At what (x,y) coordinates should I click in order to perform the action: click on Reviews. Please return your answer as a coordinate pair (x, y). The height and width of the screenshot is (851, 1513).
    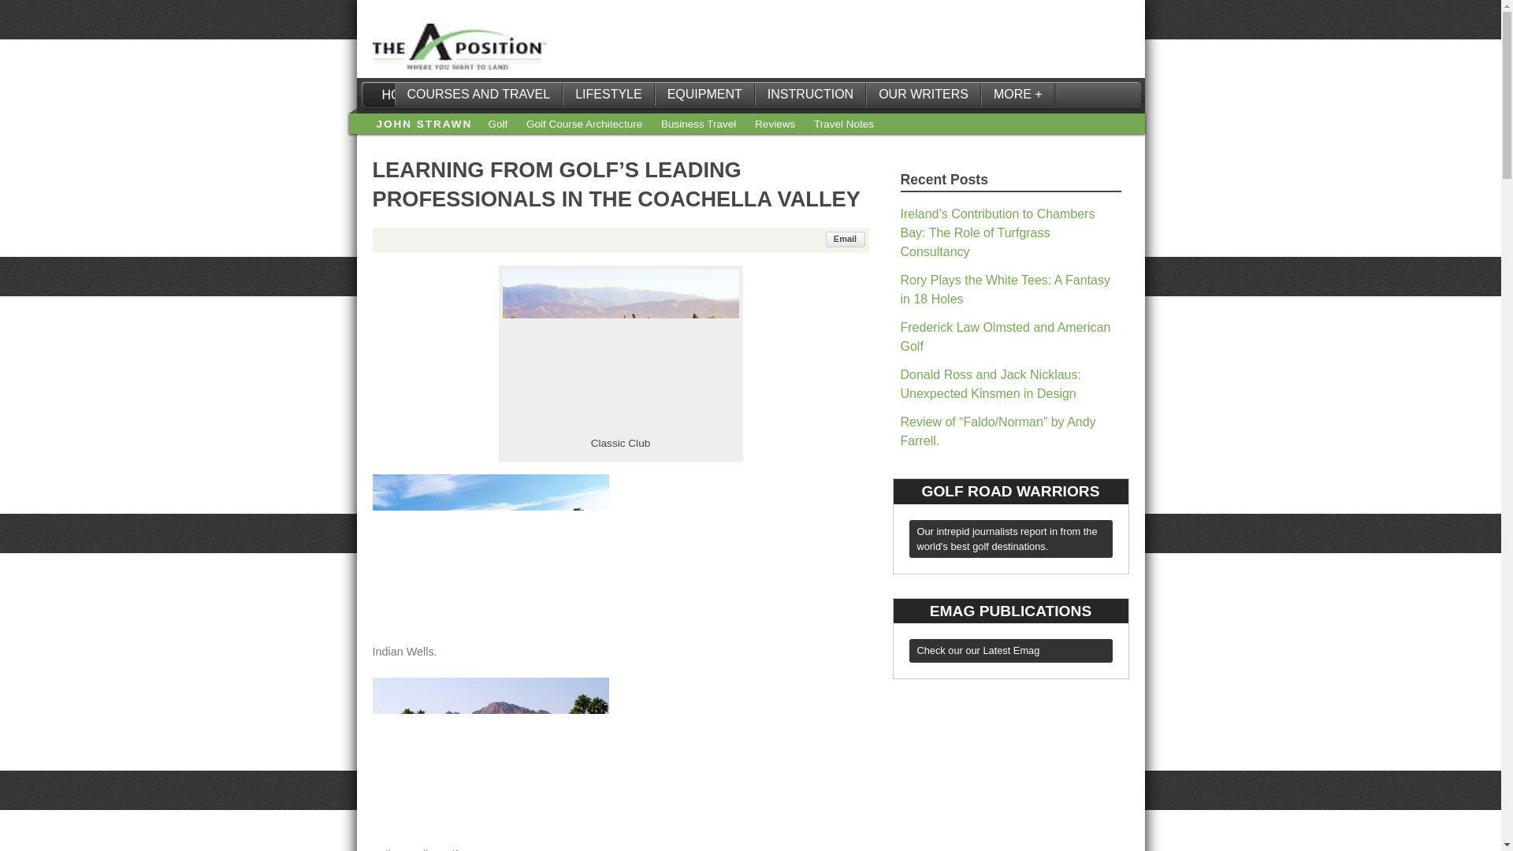
    Looking at the image, I should click on (775, 124).